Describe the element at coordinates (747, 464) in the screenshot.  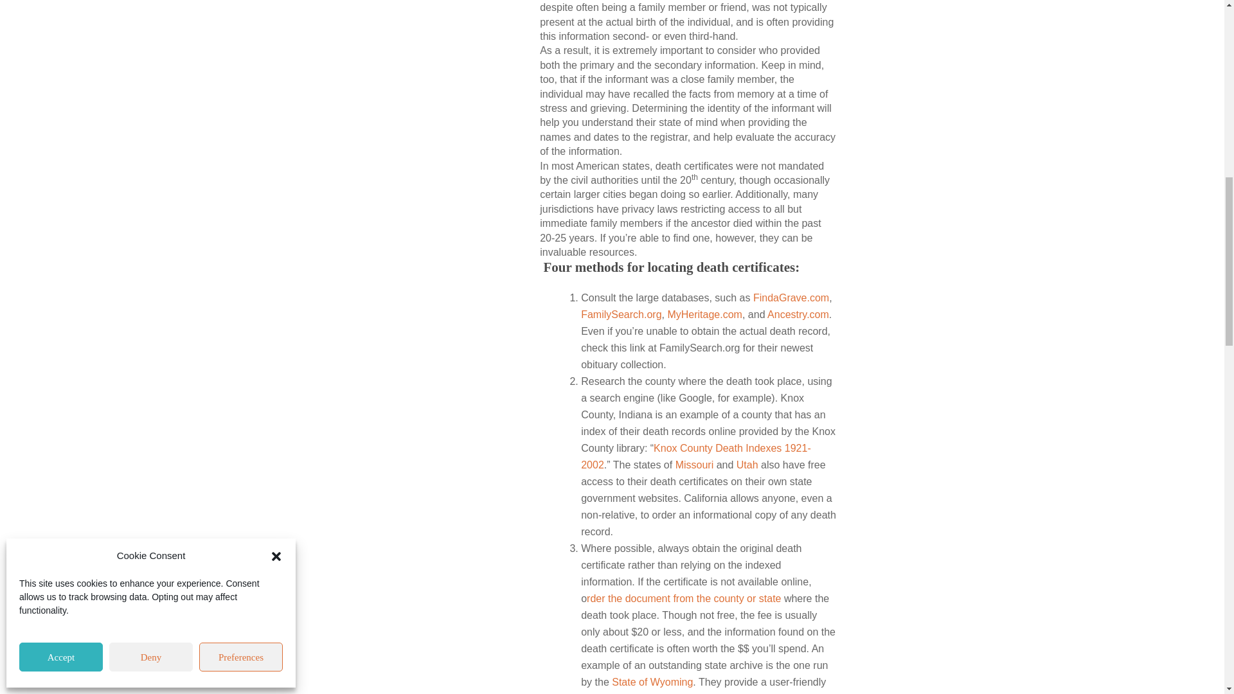
I see `Utah` at that location.